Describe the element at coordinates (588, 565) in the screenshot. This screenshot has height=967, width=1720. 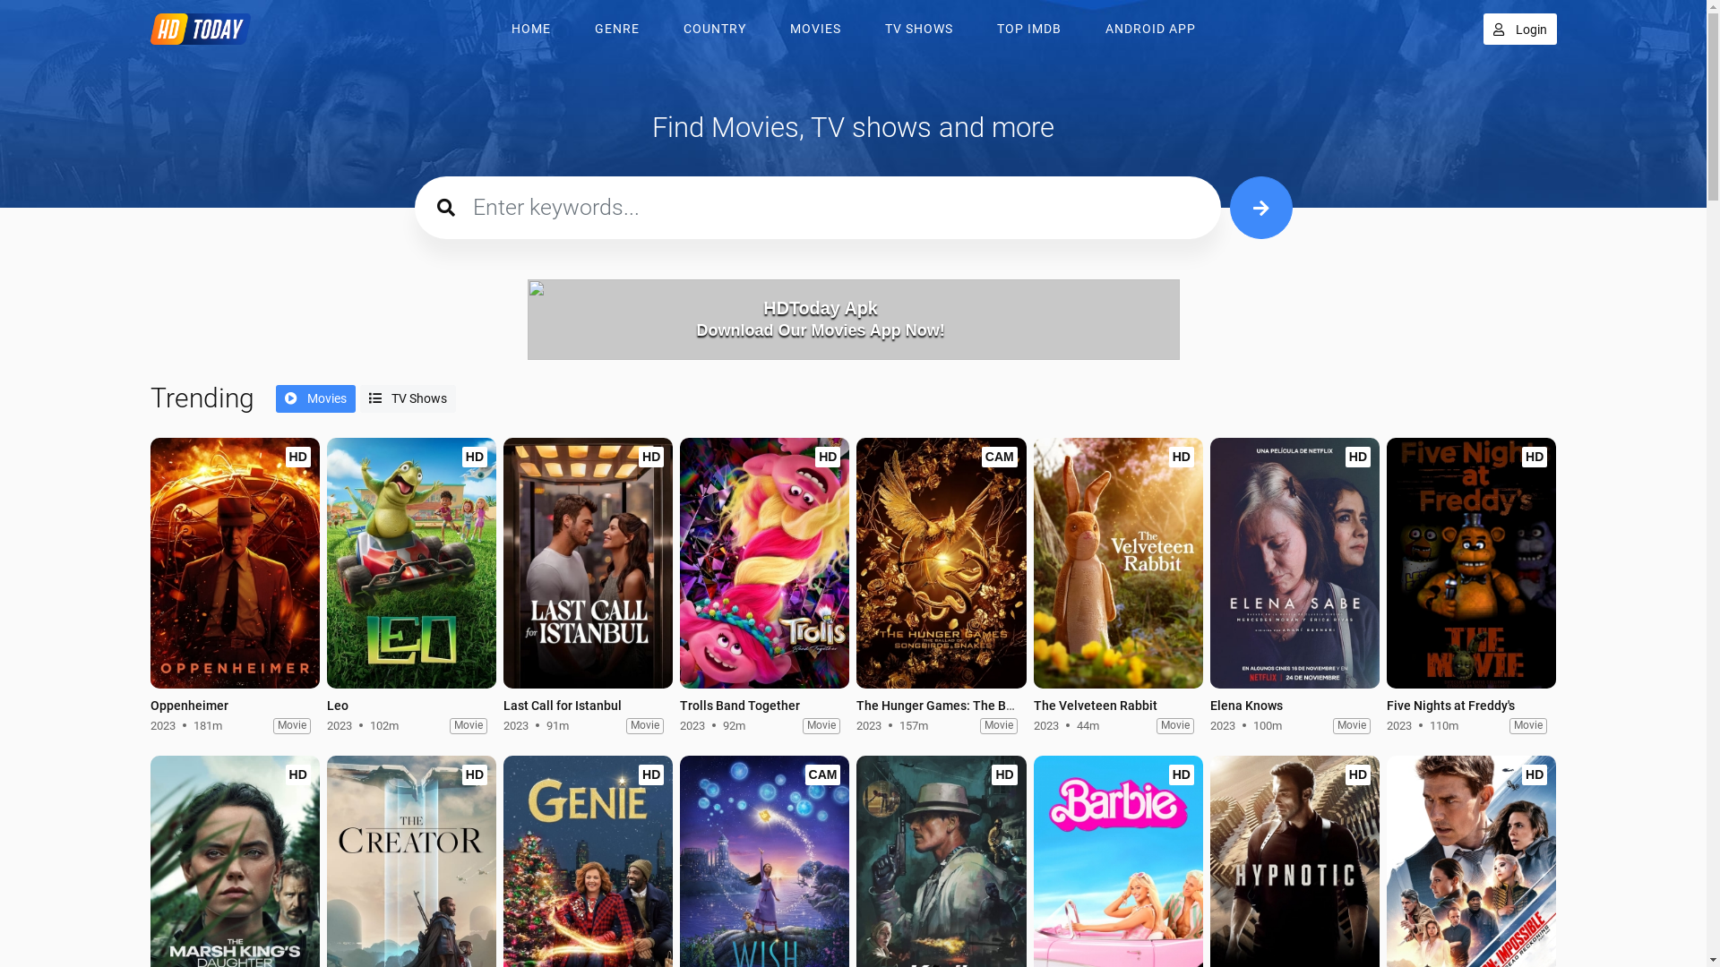
I see `Last Call for Istanbul` at that location.